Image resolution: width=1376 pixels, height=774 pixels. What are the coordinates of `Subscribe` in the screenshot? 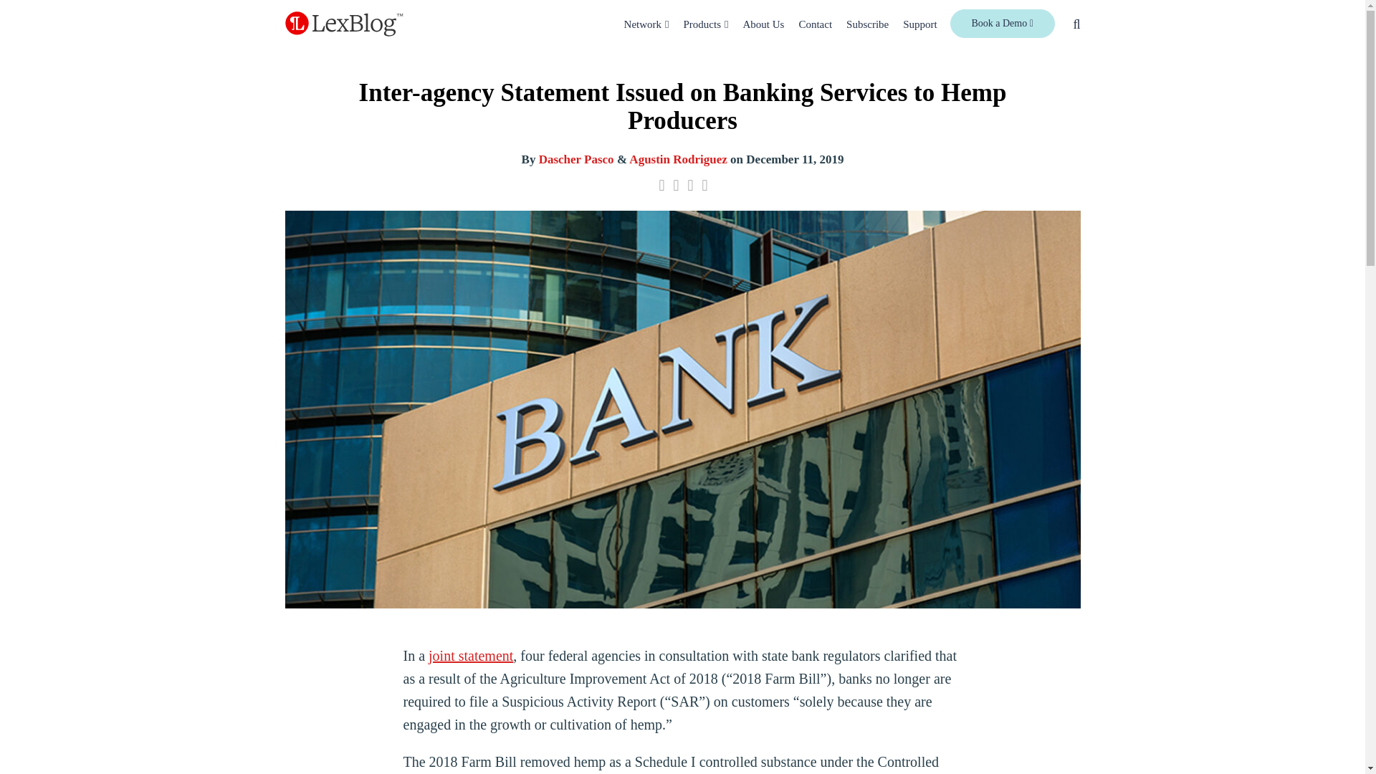 It's located at (867, 24).